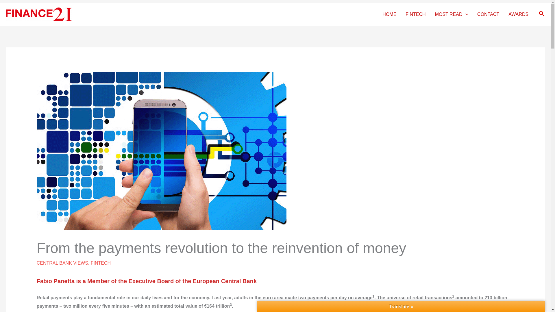 The height and width of the screenshot is (312, 555). Describe the element at coordinates (488, 14) in the screenshot. I see `CONTACT` at that location.